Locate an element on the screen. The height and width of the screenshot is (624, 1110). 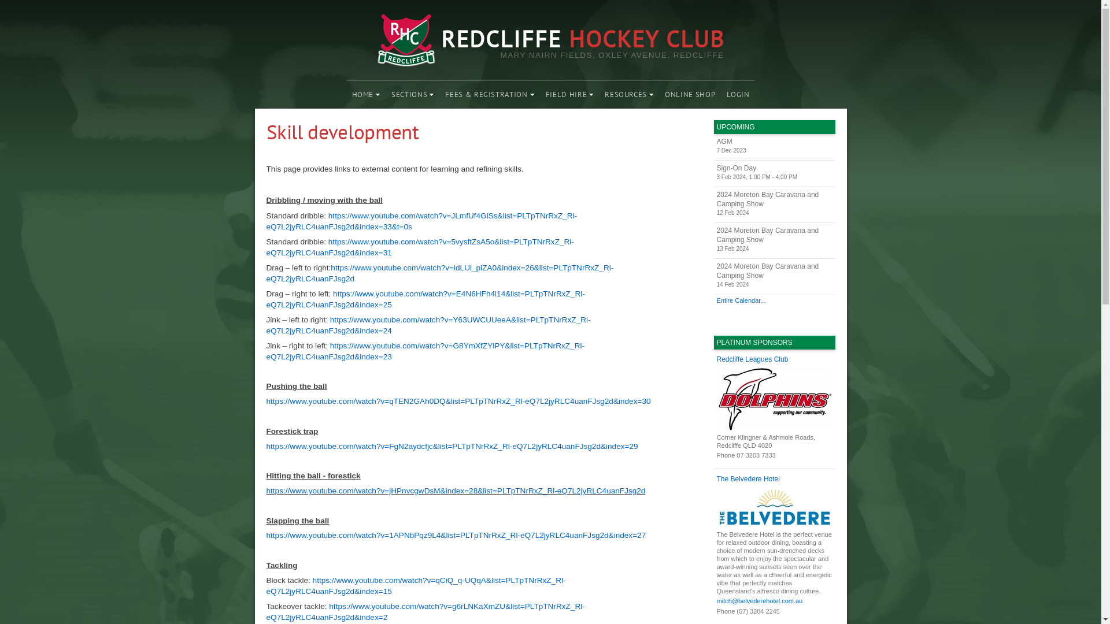
SECTIONS is located at coordinates (413, 95).